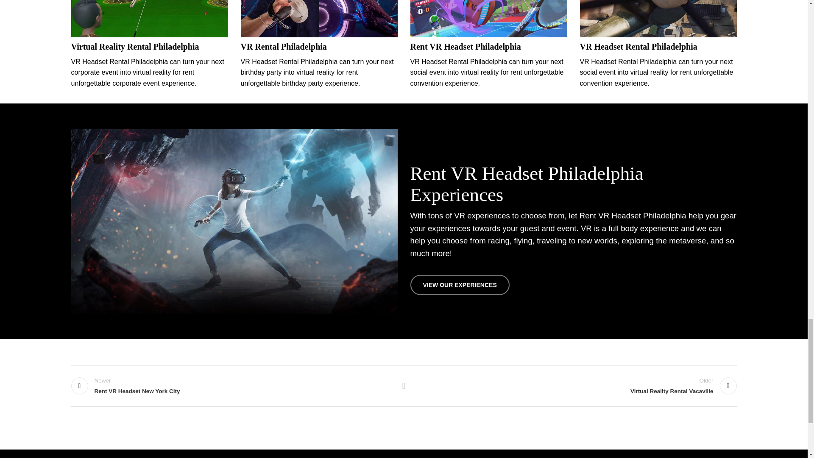 This screenshot has width=814, height=458. What do you see at coordinates (149, 19) in the screenshot?
I see `golfing` at bounding box center [149, 19].